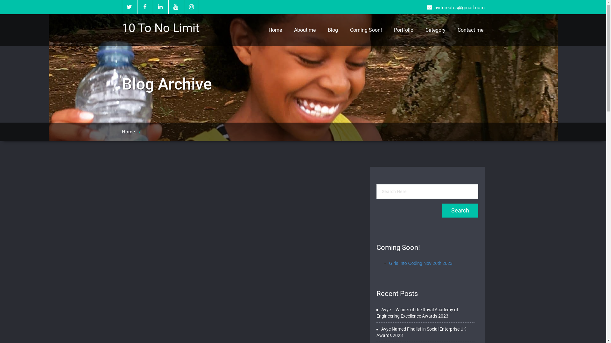 The image size is (611, 343). Describe the element at coordinates (460, 211) in the screenshot. I see `Search` at that location.